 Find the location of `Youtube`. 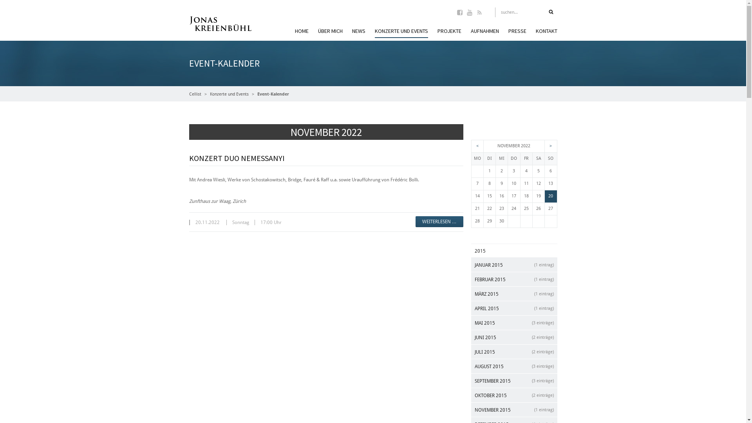

Youtube is located at coordinates (469, 13).